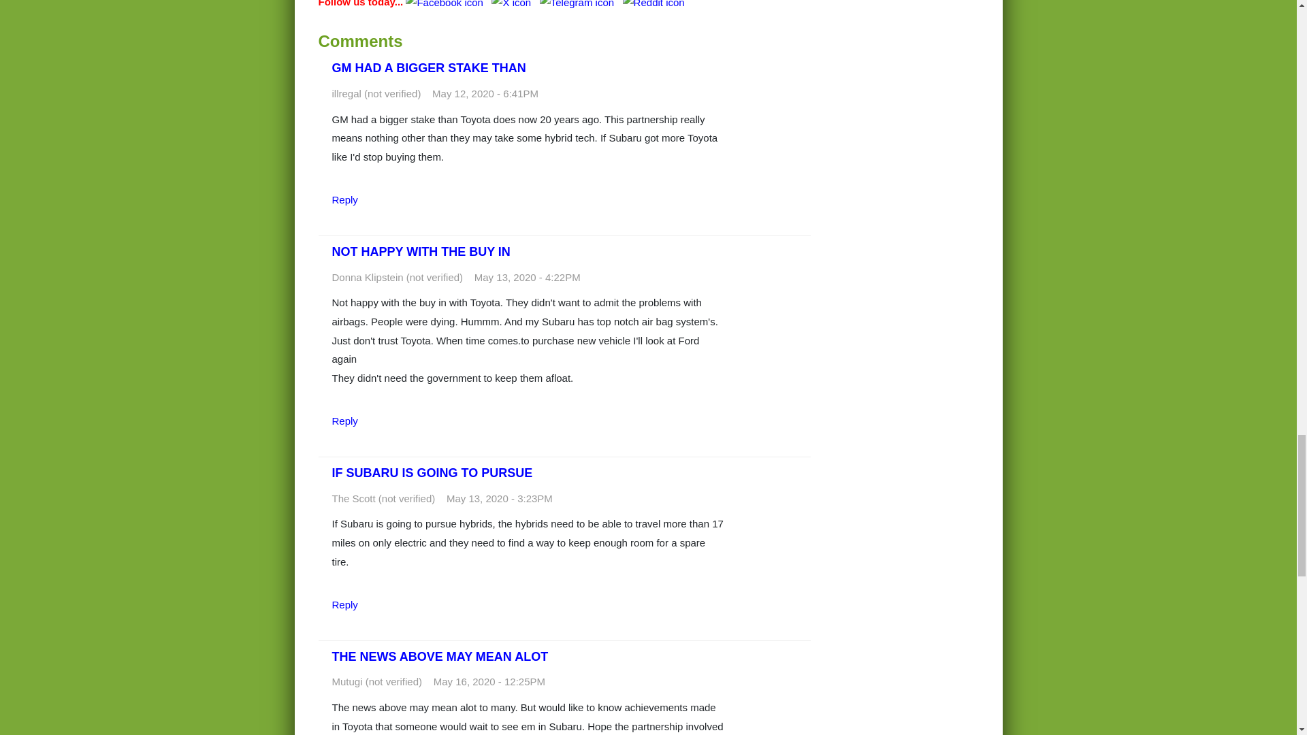 Image resolution: width=1307 pixels, height=735 pixels. I want to click on Join us on Telegram!, so click(578, 3).